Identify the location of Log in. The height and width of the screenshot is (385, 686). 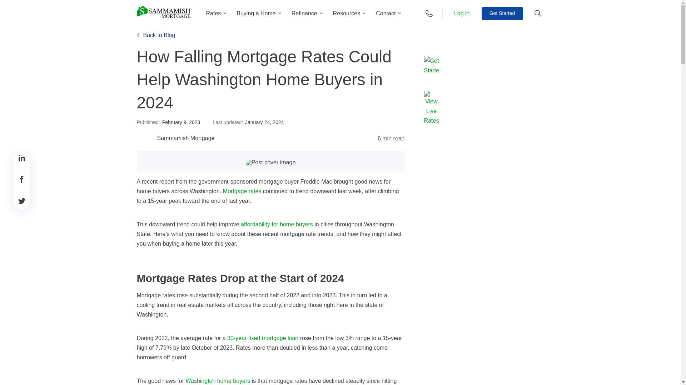
(462, 13).